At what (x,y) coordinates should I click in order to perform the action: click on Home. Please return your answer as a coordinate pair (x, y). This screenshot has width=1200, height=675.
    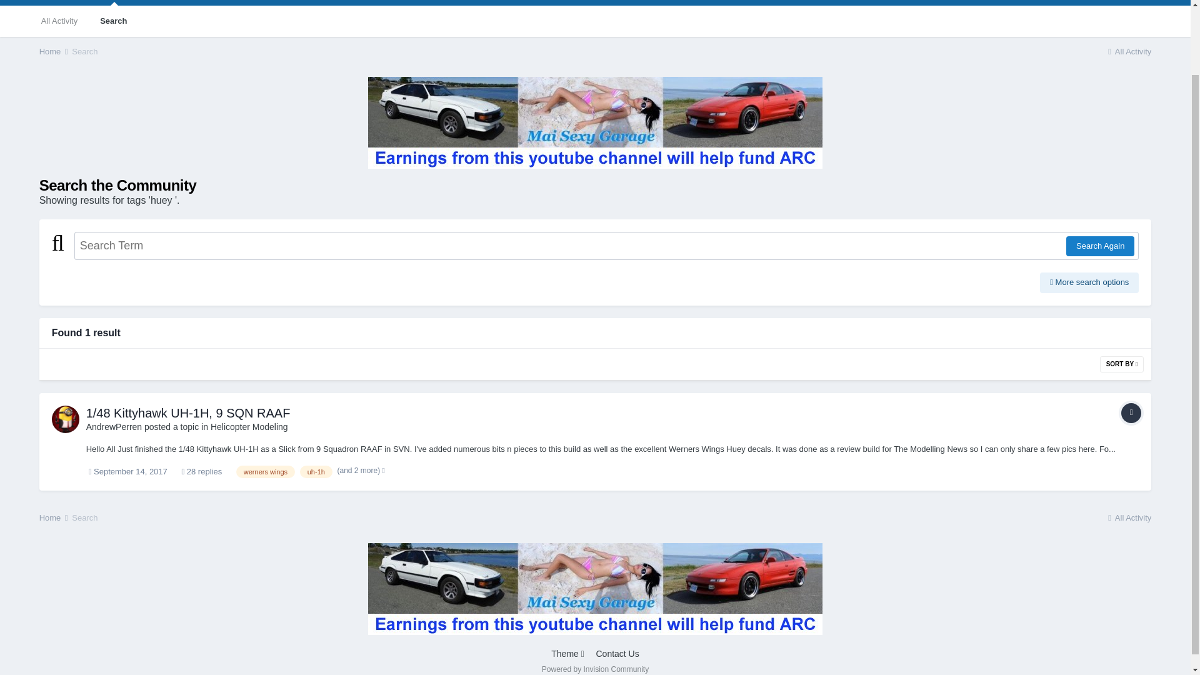
    Looking at the image, I should click on (54, 51).